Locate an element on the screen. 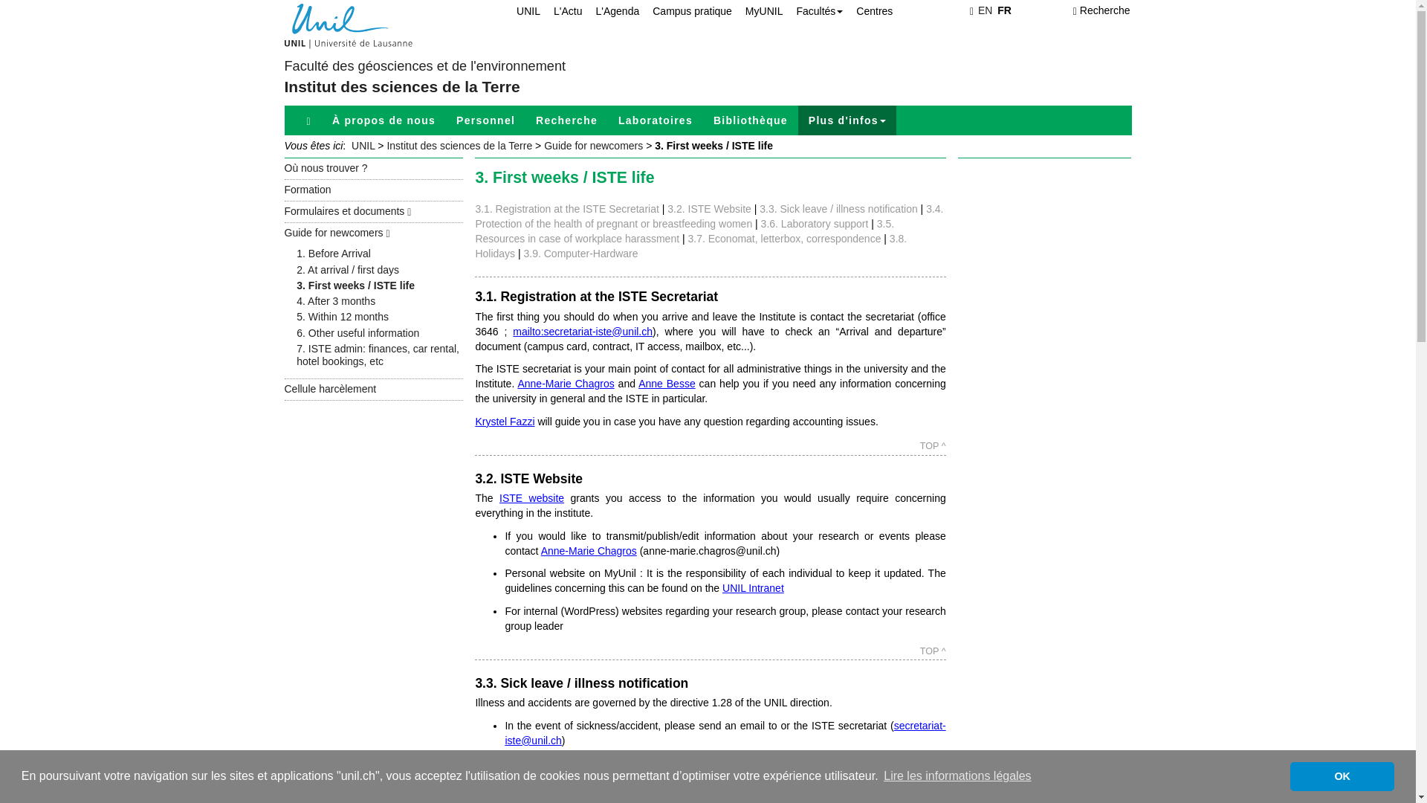  UNIL is located at coordinates (522, 10).